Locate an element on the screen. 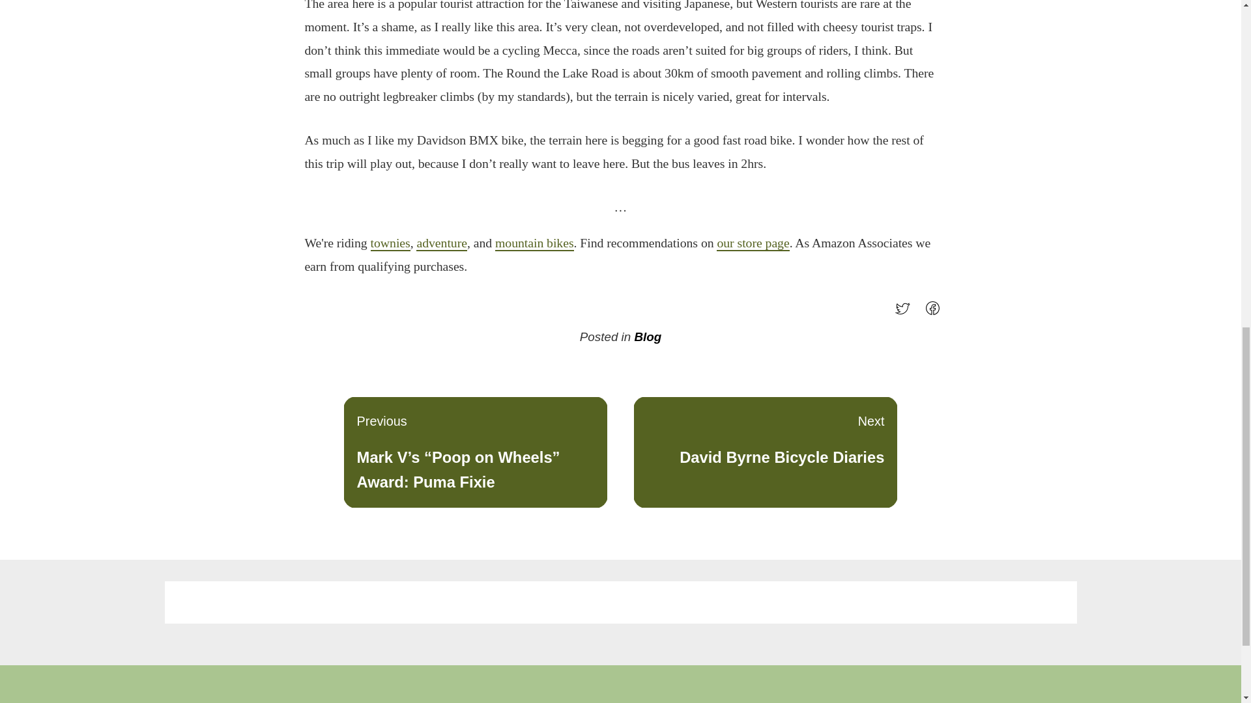 The image size is (1251, 703). our store page is located at coordinates (753, 243).